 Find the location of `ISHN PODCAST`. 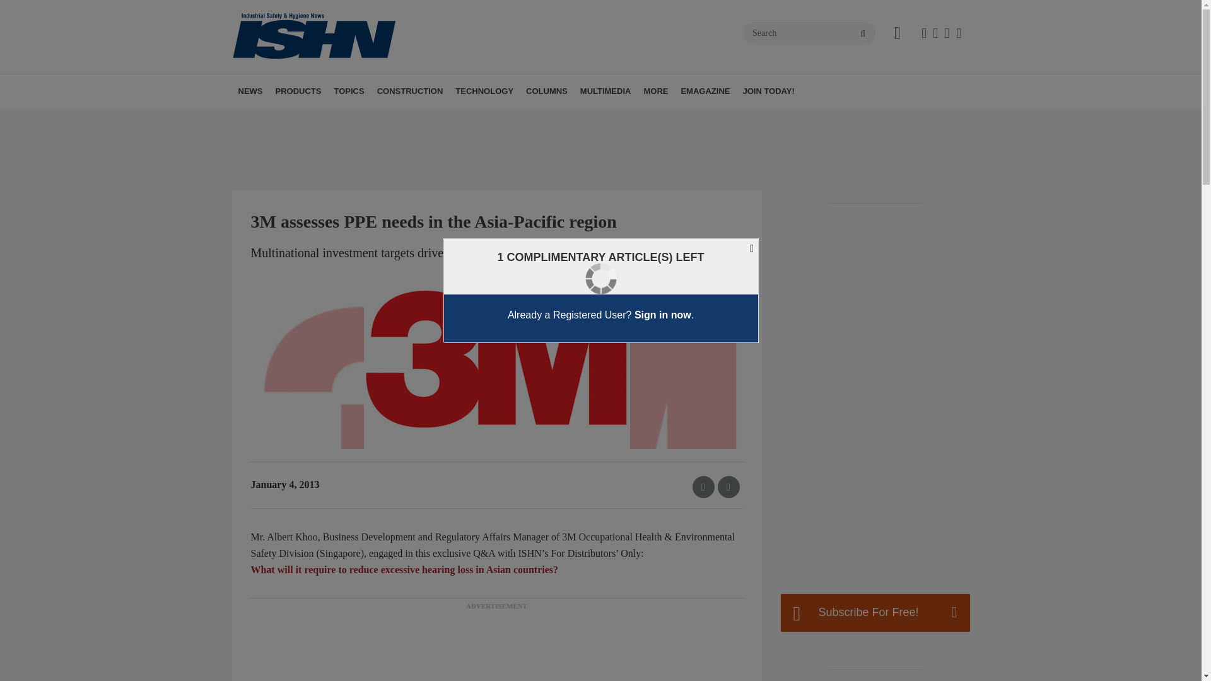

ISHN PODCAST is located at coordinates (652, 119).